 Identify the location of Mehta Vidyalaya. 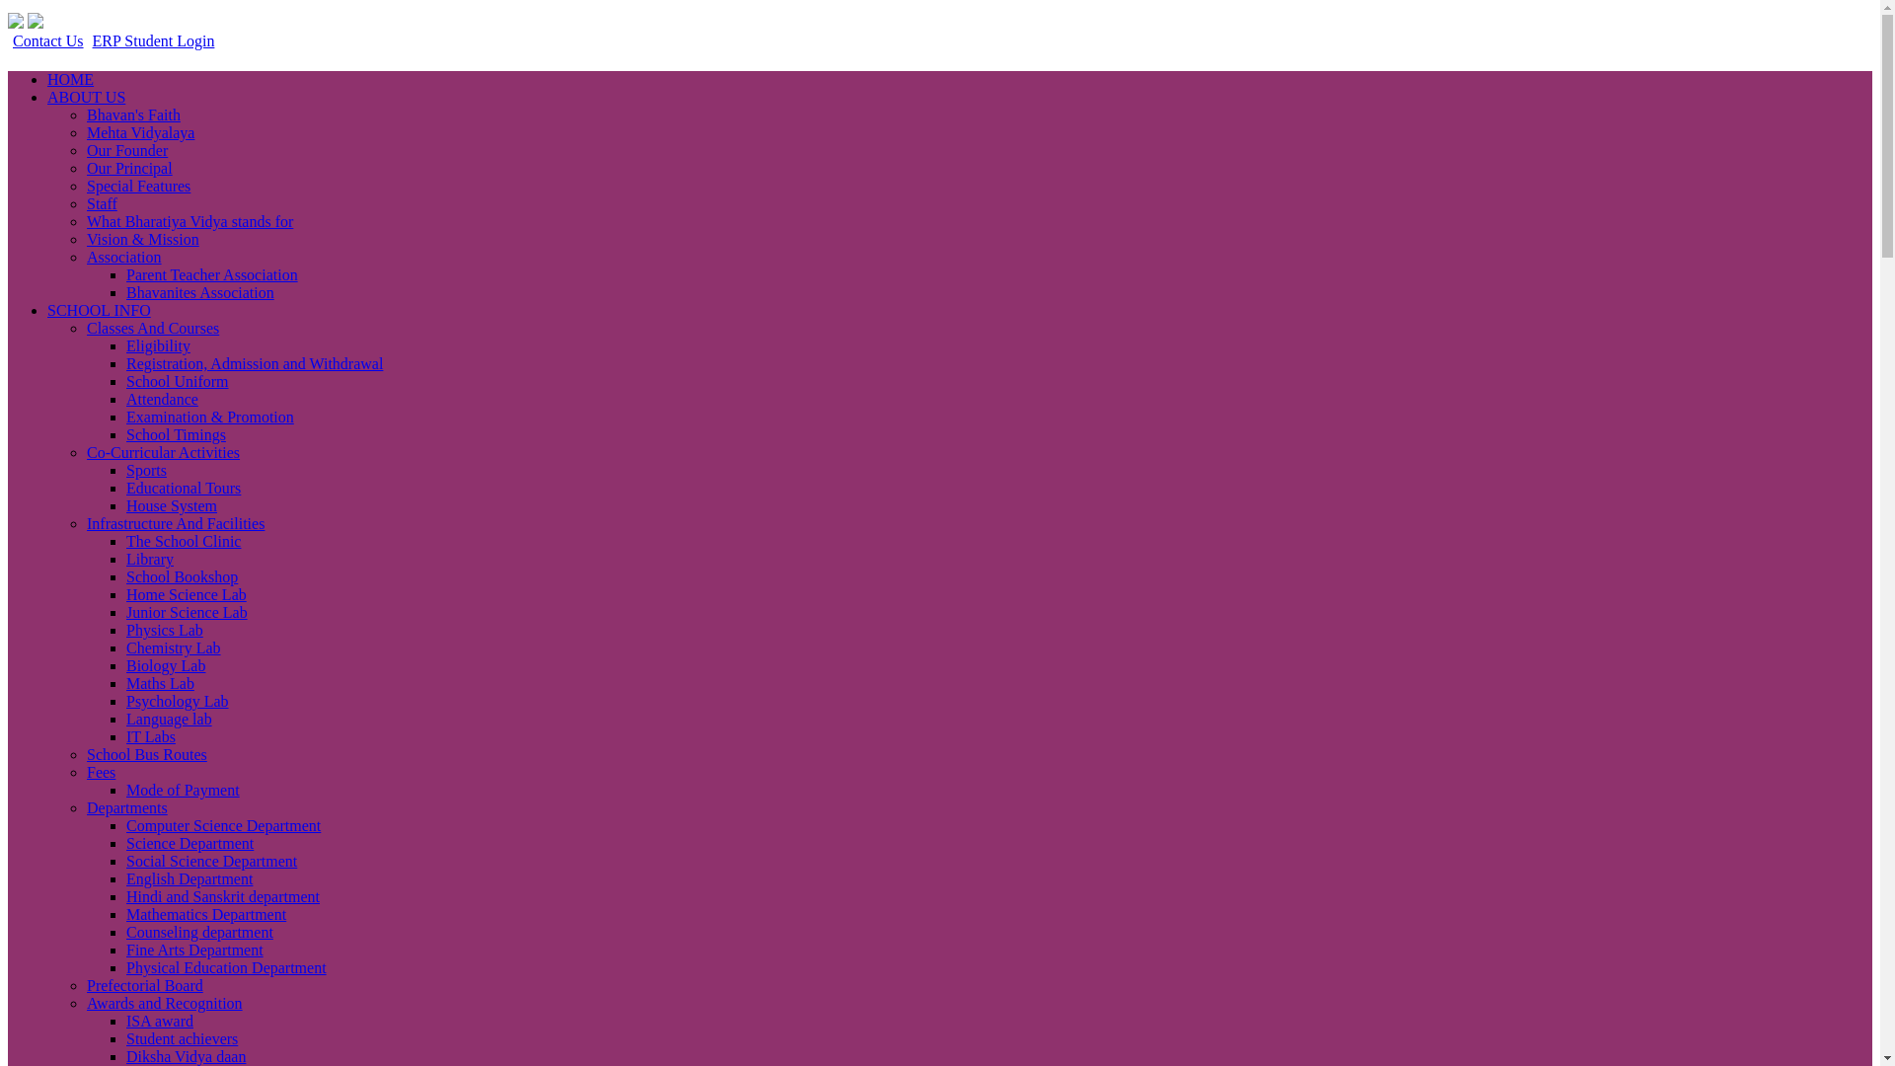
(140, 132).